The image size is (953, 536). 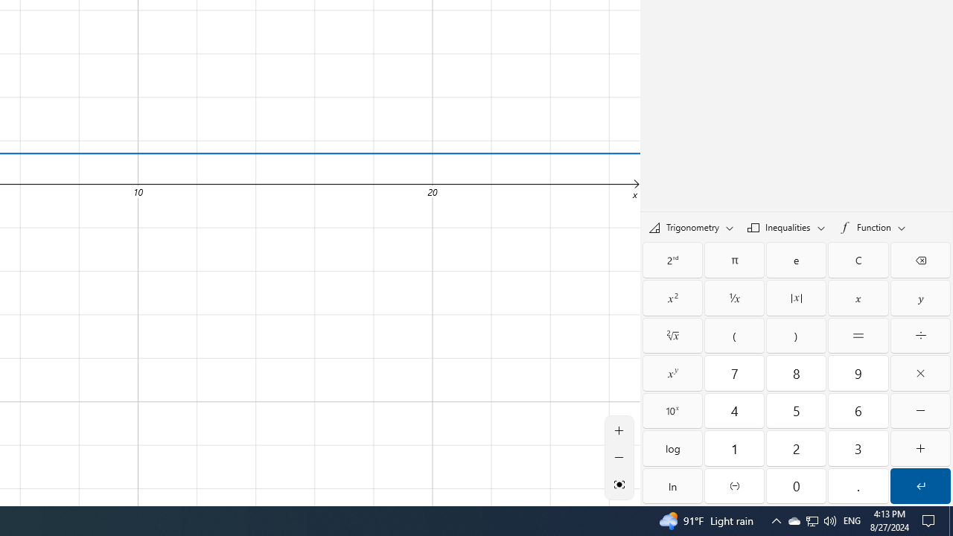 What do you see at coordinates (873, 226) in the screenshot?
I see `Functions` at bounding box center [873, 226].